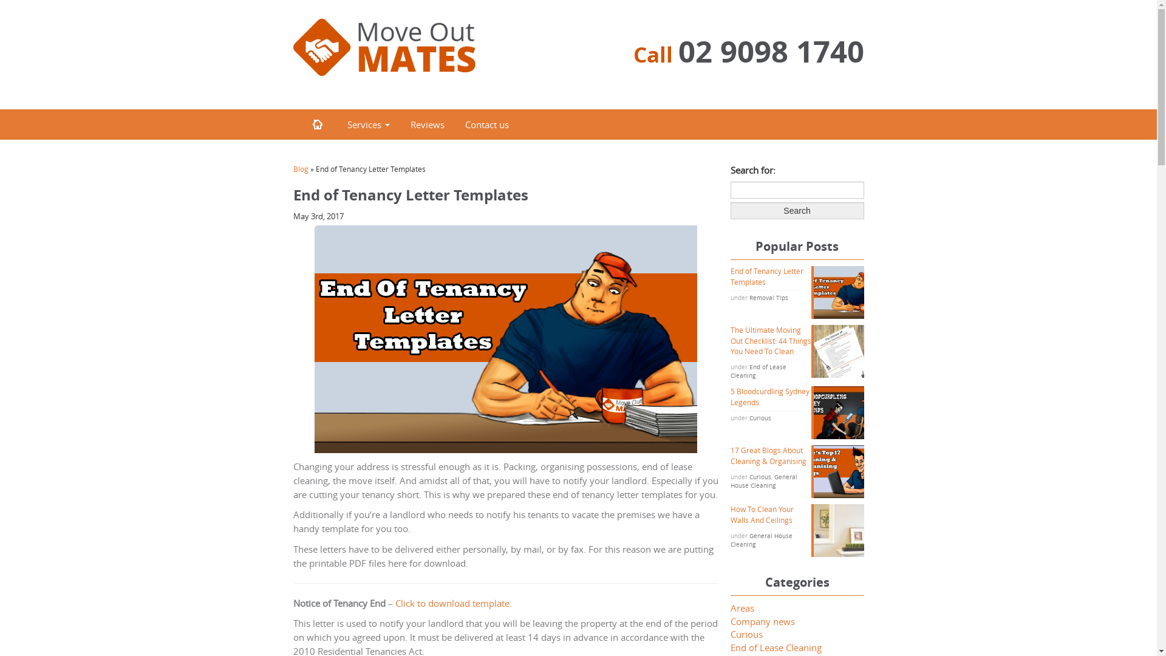  Describe the element at coordinates (317, 125) in the screenshot. I see ` Home` at that location.